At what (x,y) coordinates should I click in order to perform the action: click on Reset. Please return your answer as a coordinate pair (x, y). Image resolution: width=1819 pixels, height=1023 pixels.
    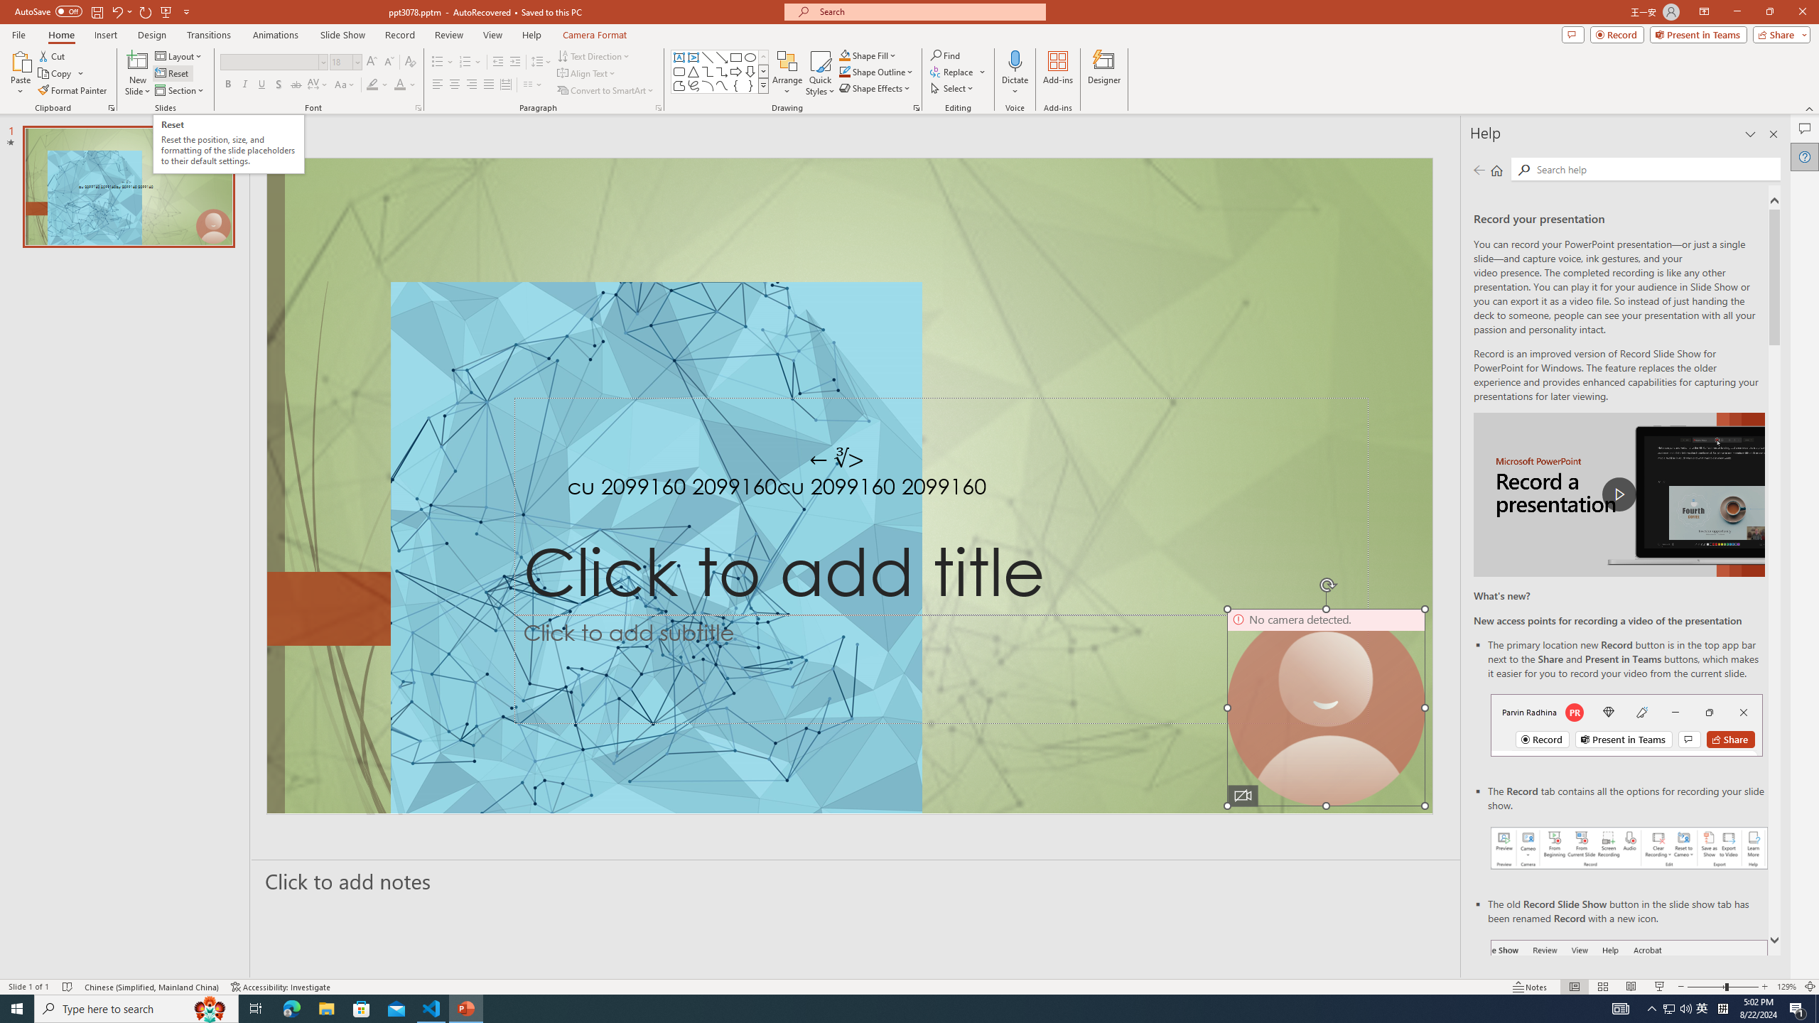
    Looking at the image, I should click on (173, 74).